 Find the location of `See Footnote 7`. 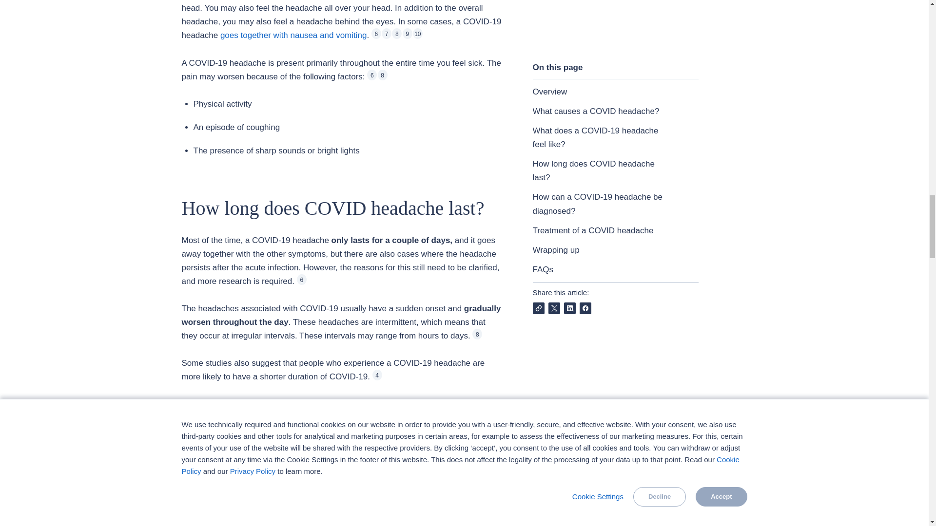

See Footnote 7 is located at coordinates (386, 33).